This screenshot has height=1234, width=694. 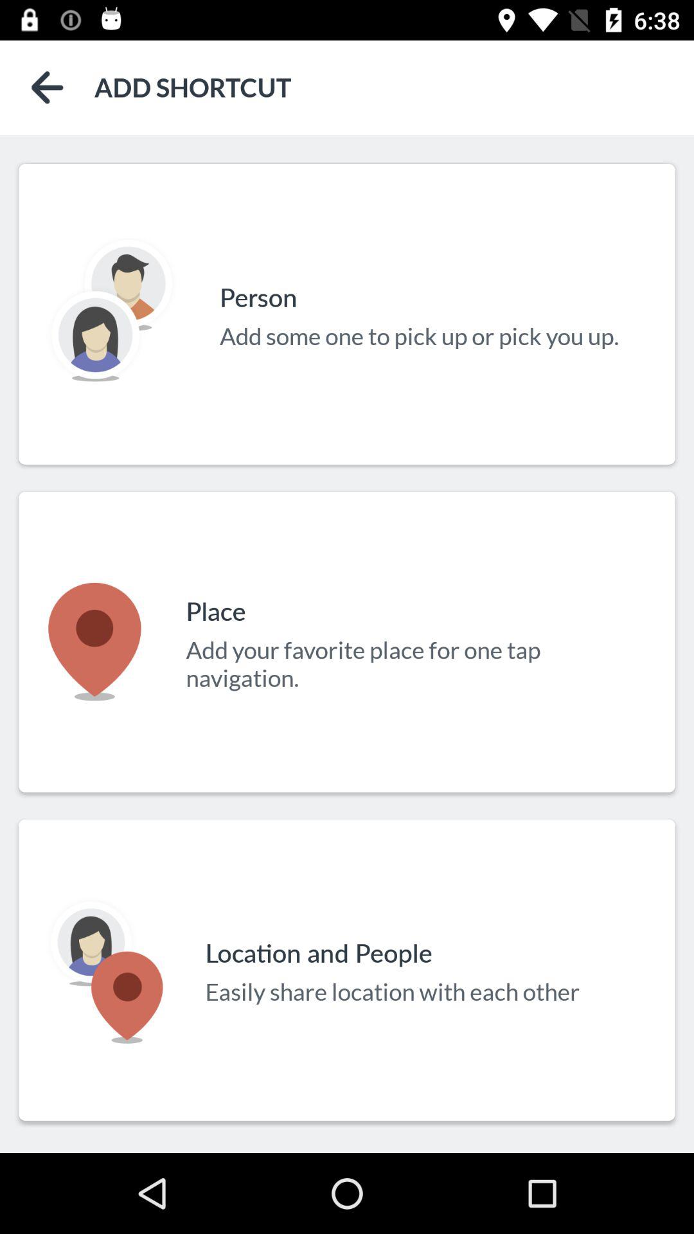 I want to click on select the item to the left of add shortcut icon, so click(x=48, y=87).